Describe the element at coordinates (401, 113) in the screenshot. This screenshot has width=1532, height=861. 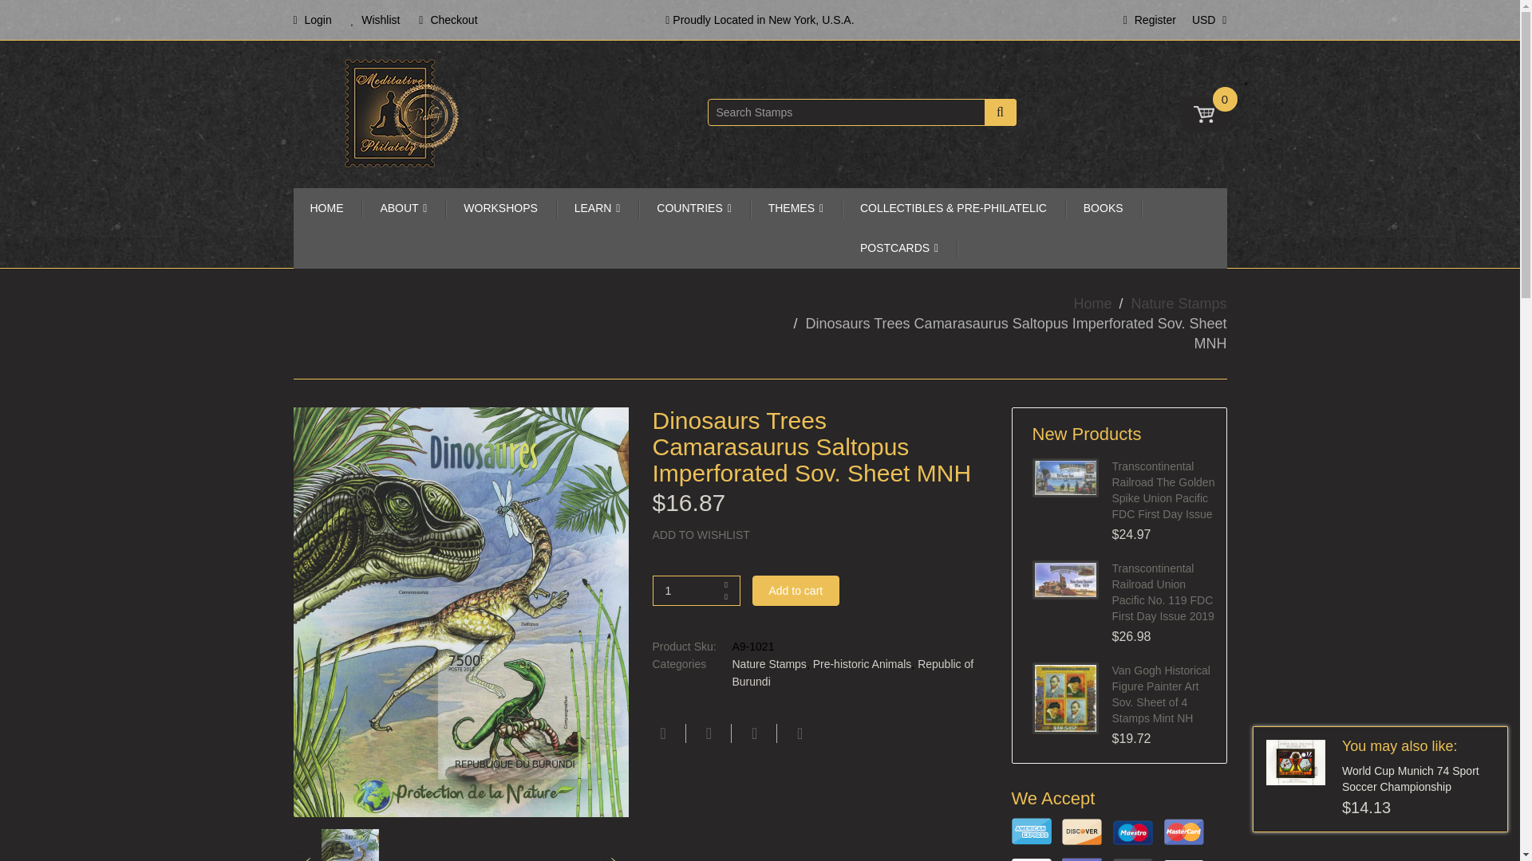
I see `Meditative Philately` at that location.